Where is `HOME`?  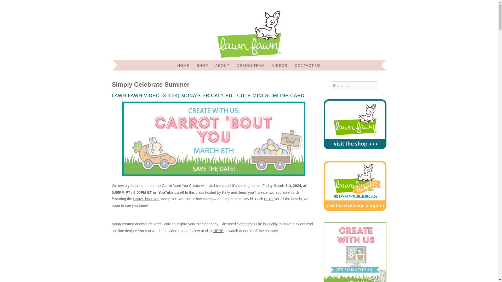 HOME is located at coordinates (183, 66).